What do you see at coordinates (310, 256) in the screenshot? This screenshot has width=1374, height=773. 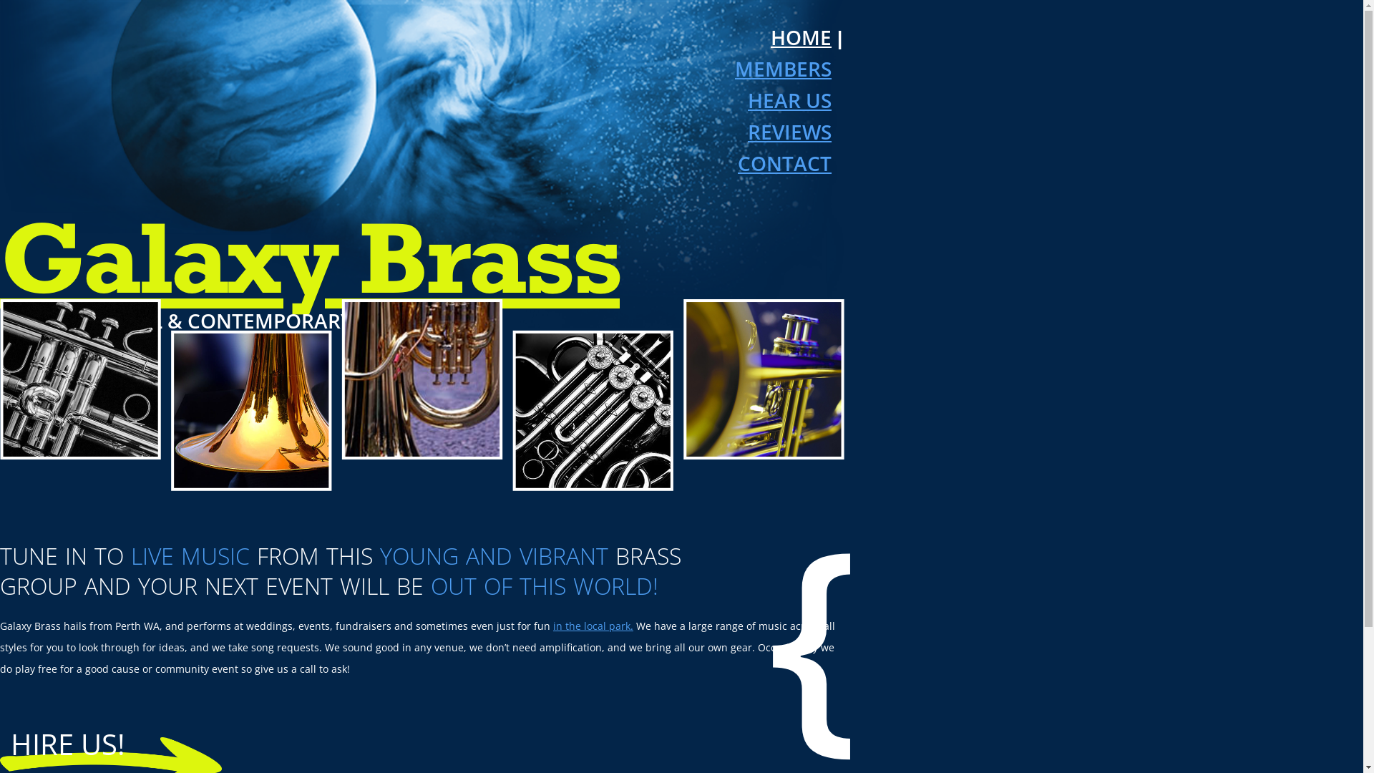 I see `Galaxy Brass` at bounding box center [310, 256].